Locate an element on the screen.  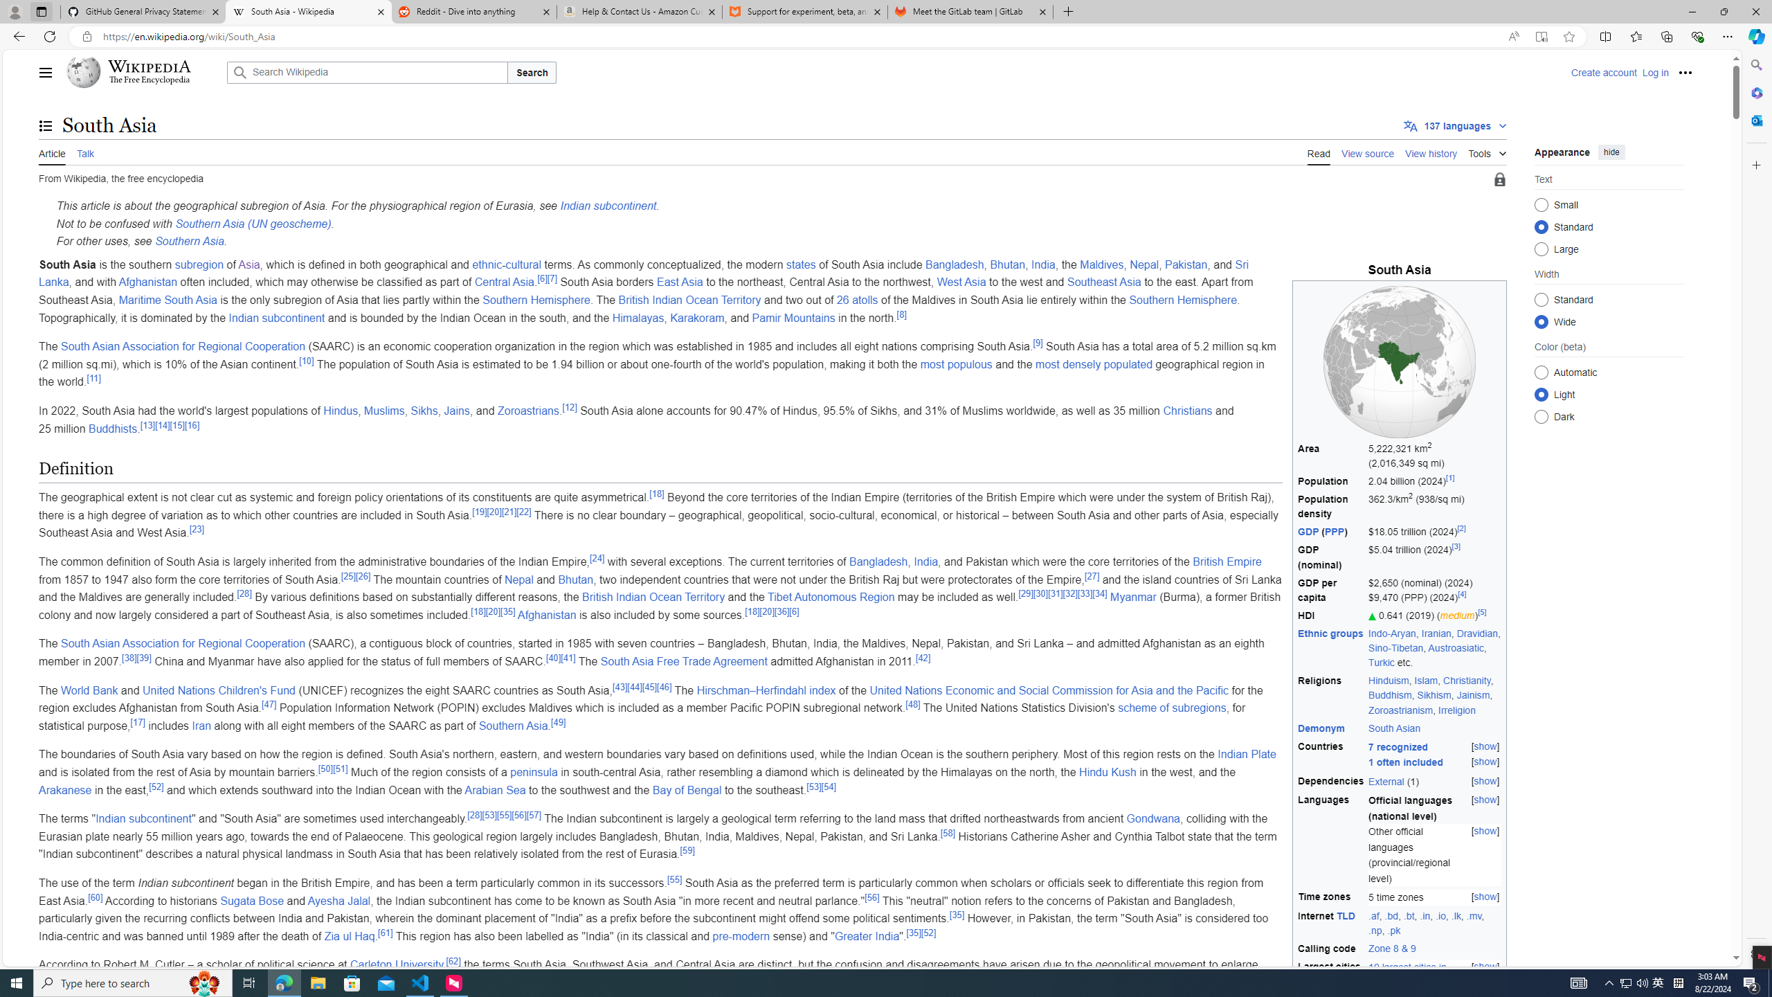
[13] is located at coordinates (148, 425).